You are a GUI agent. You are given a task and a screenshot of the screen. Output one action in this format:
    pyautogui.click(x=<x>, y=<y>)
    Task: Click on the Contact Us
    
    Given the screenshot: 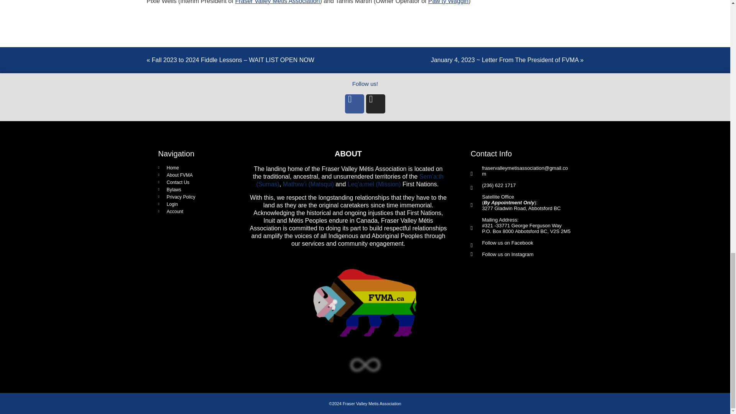 What is the action you would take?
    pyautogui.click(x=192, y=182)
    